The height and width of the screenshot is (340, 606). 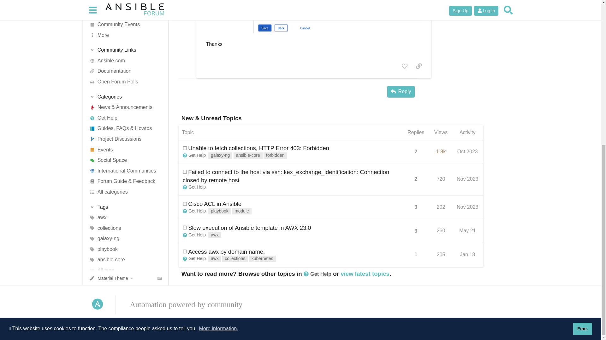 I want to click on galaxy-ng, so click(x=123, y=35).